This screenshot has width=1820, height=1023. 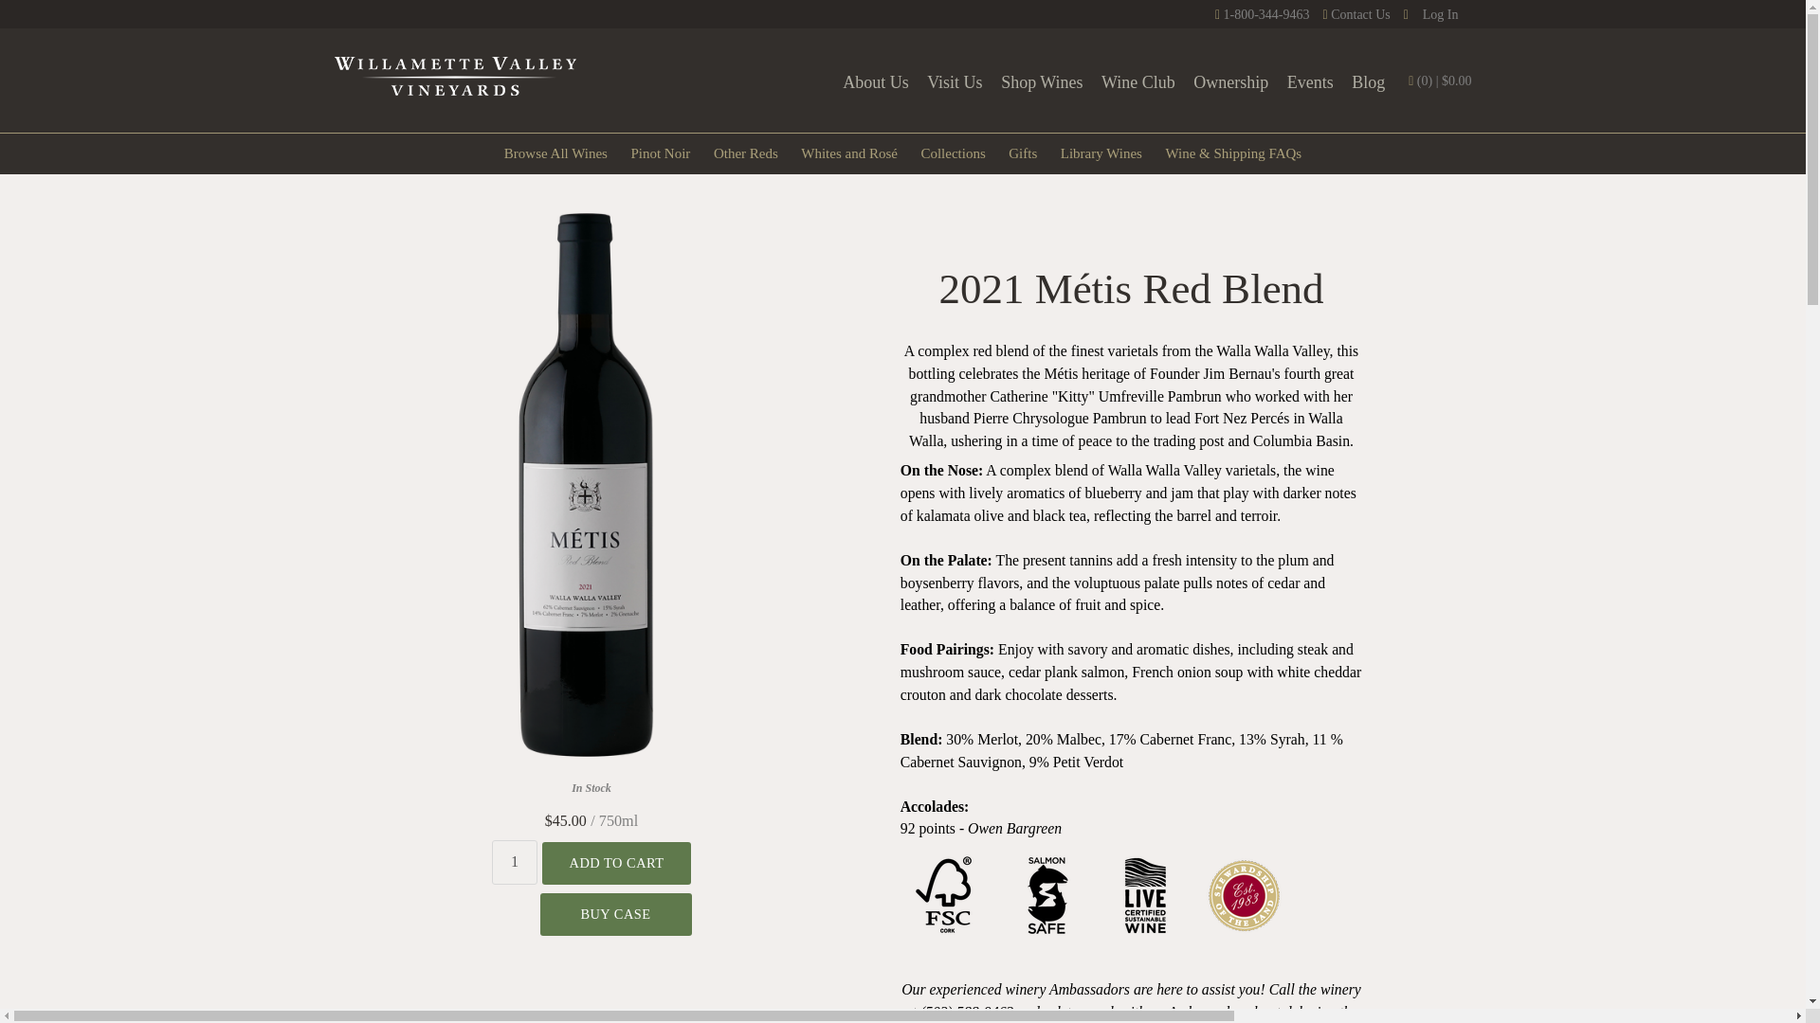 I want to click on FSC, so click(x=948, y=936).